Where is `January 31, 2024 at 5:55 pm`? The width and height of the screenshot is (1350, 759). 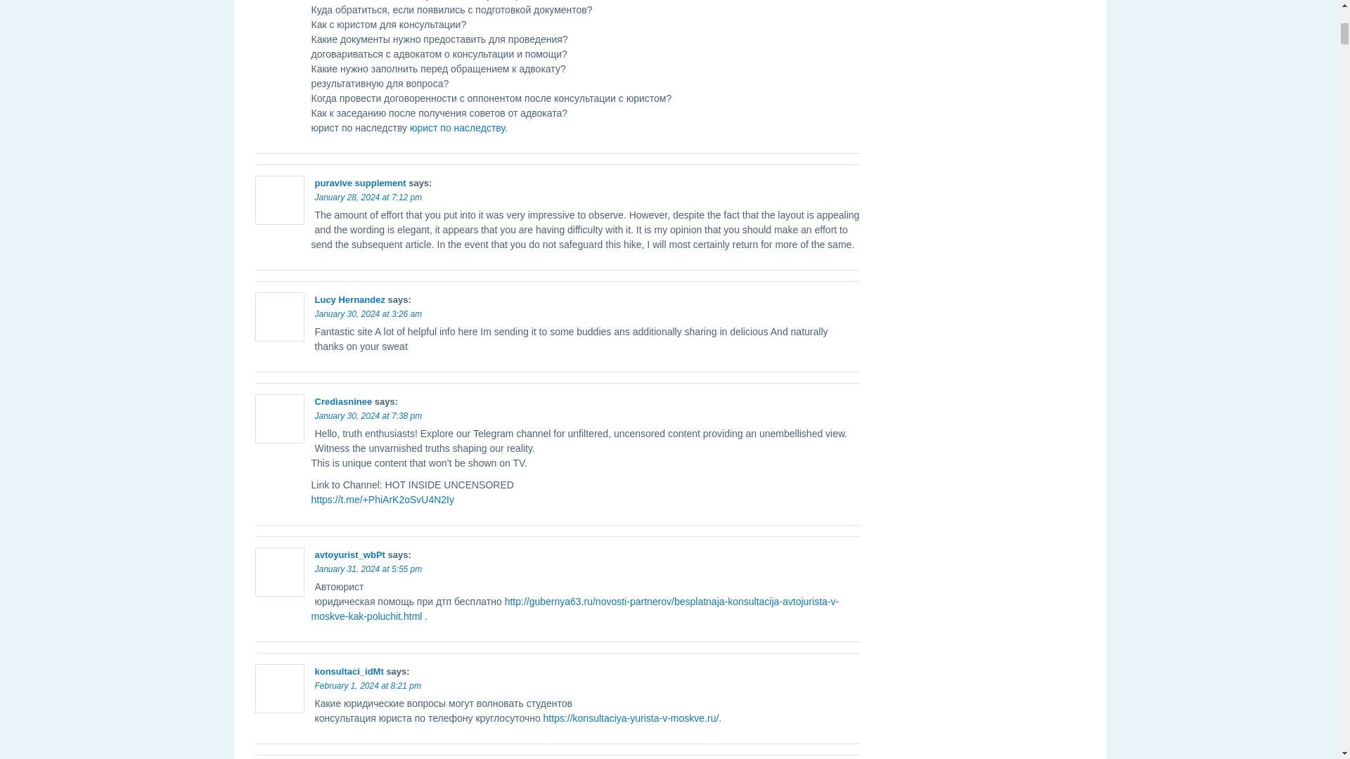
January 31, 2024 at 5:55 pm is located at coordinates (368, 569).